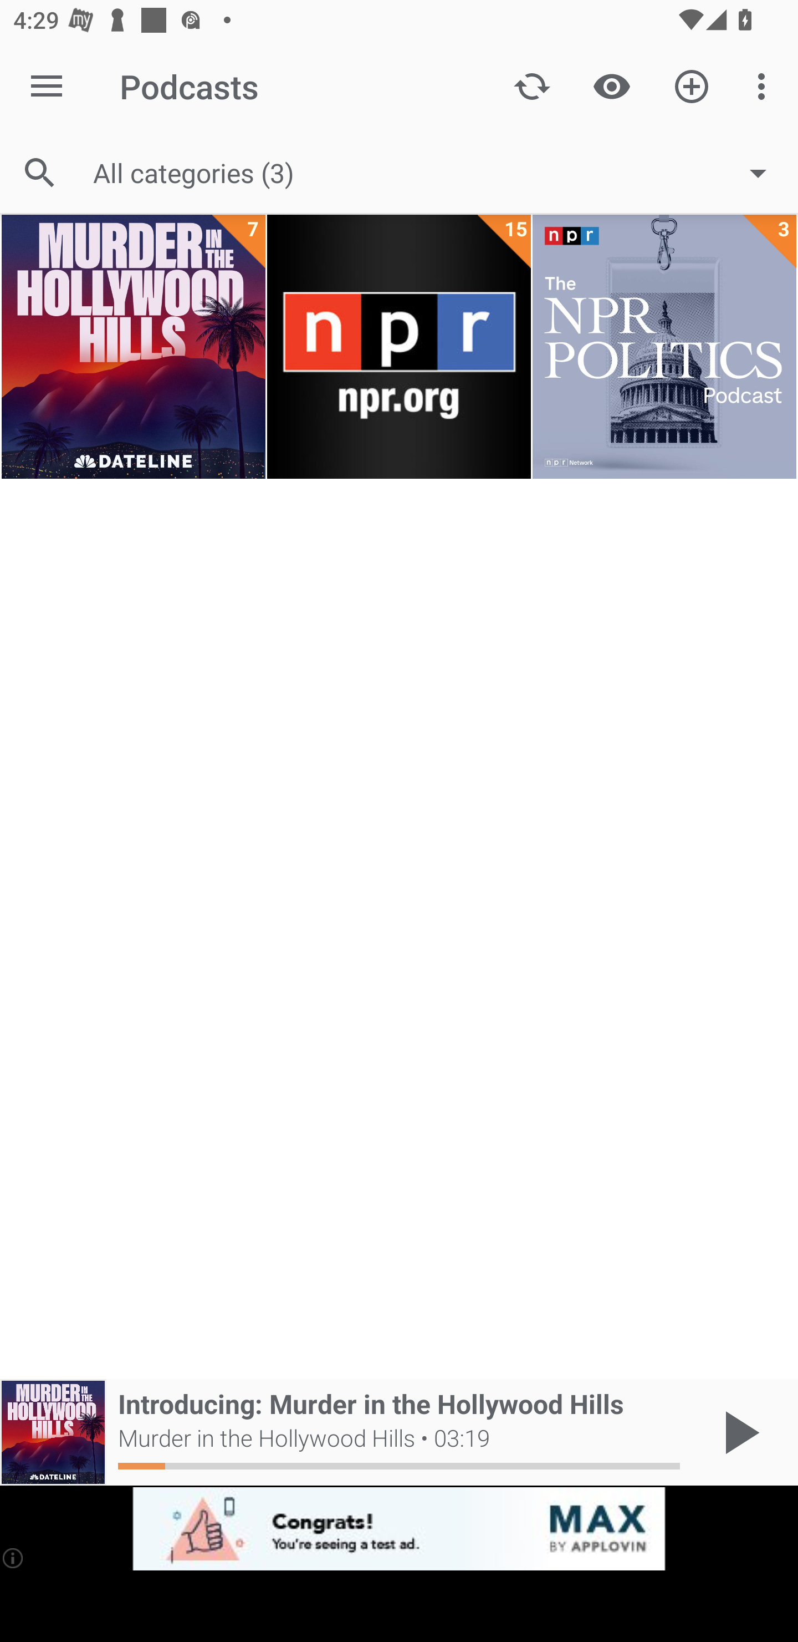 The height and width of the screenshot is (1642, 798). I want to click on Update, so click(532, 85).